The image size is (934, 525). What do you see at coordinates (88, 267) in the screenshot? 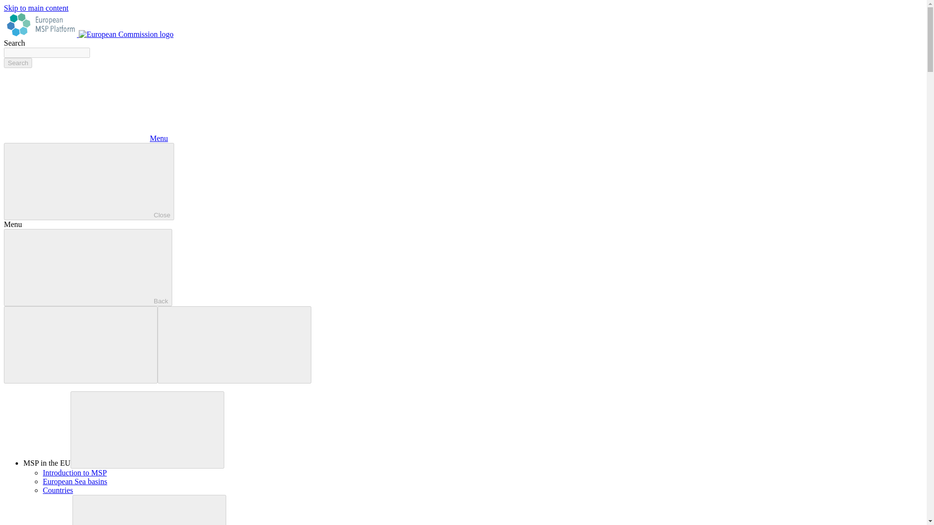
I see `Back` at bounding box center [88, 267].